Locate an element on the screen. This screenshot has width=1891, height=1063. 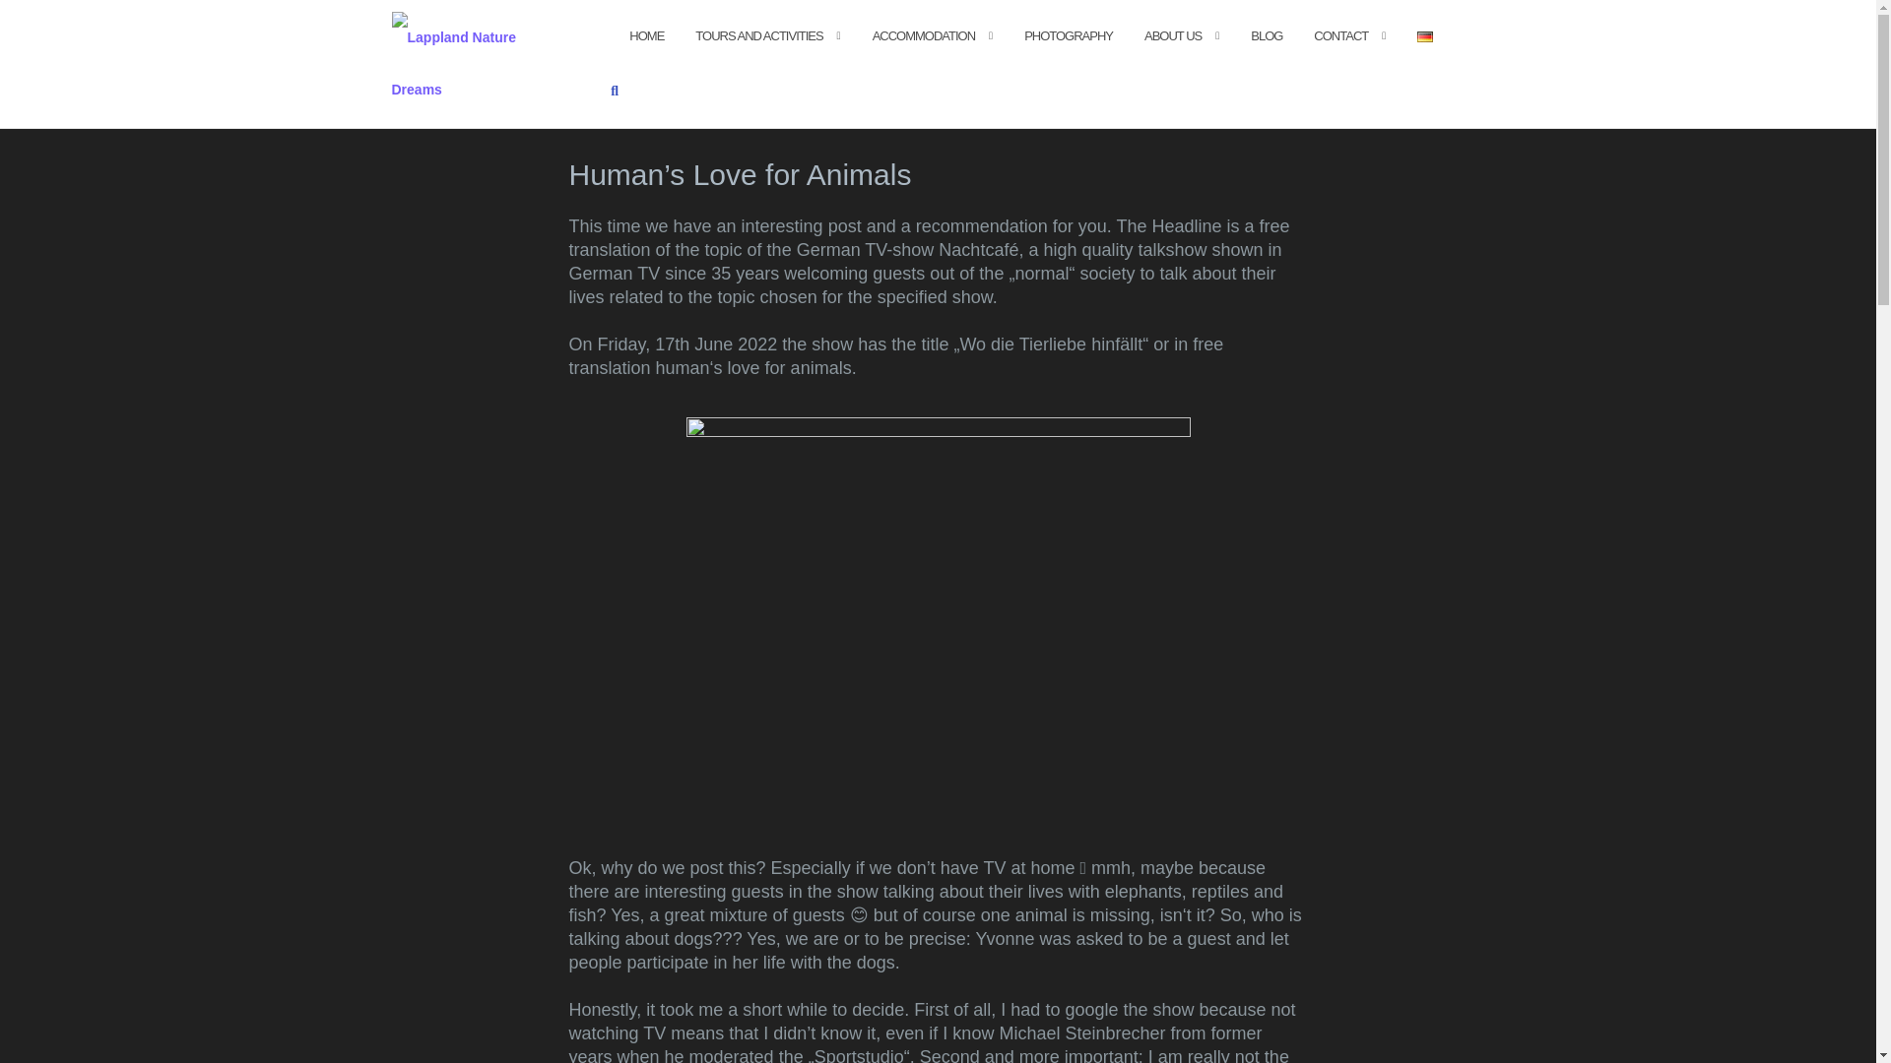
Tours and Activities is located at coordinates (758, 35).